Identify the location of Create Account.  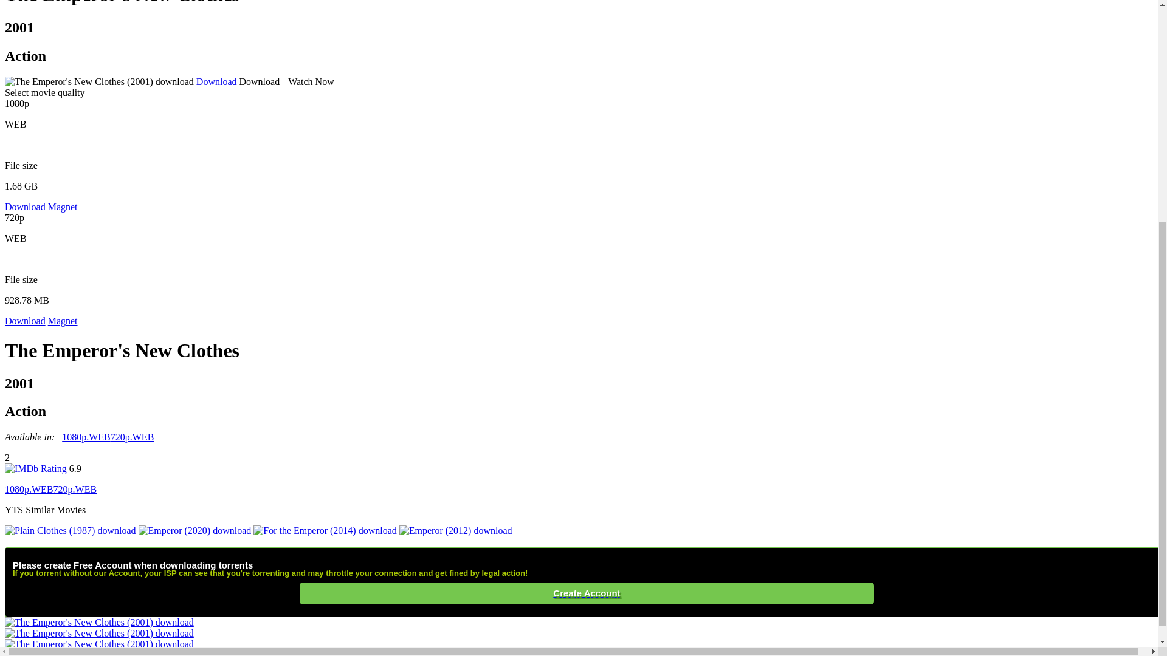
(587, 593).